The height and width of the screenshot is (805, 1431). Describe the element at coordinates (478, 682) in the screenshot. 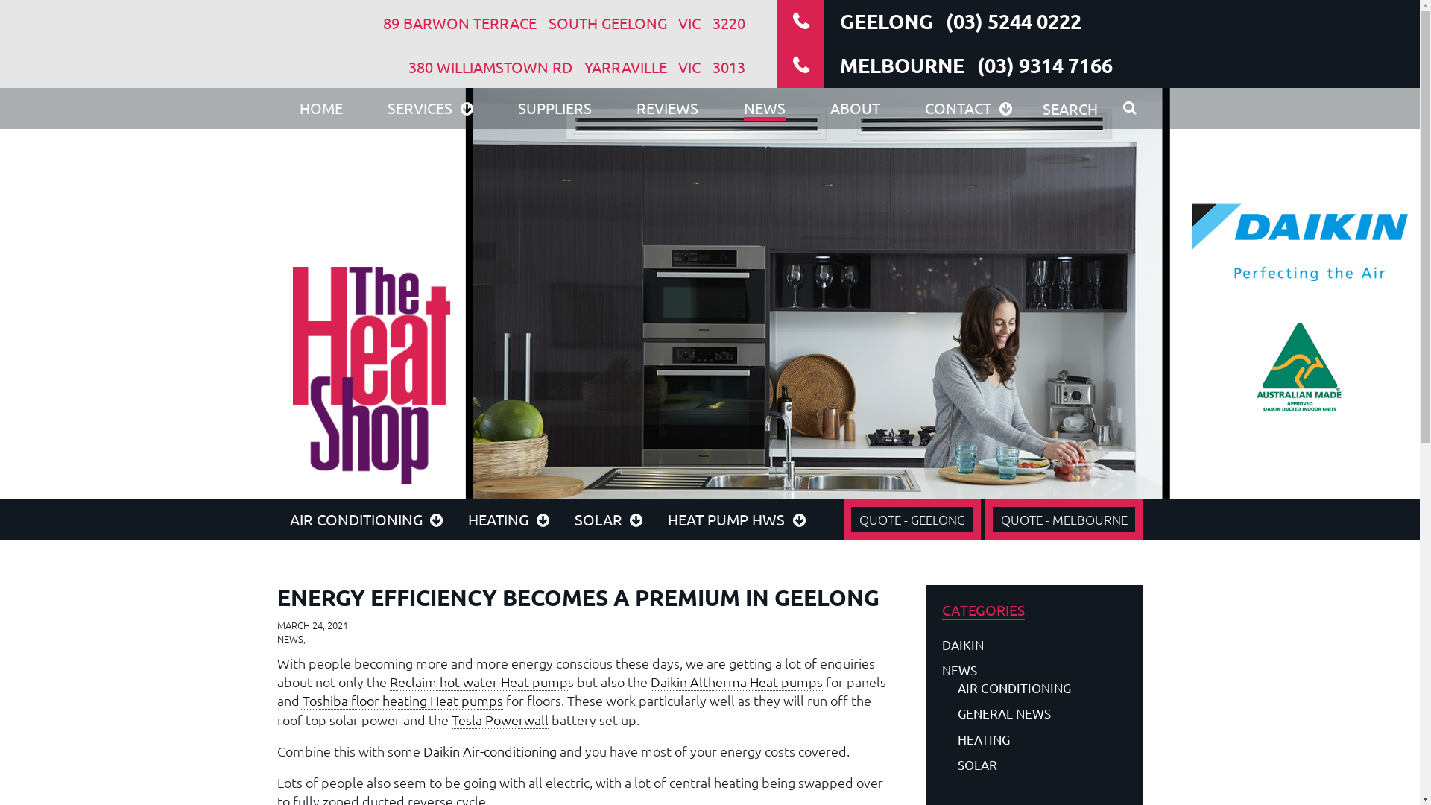

I see `Reclaim hot water Heat pump` at that location.